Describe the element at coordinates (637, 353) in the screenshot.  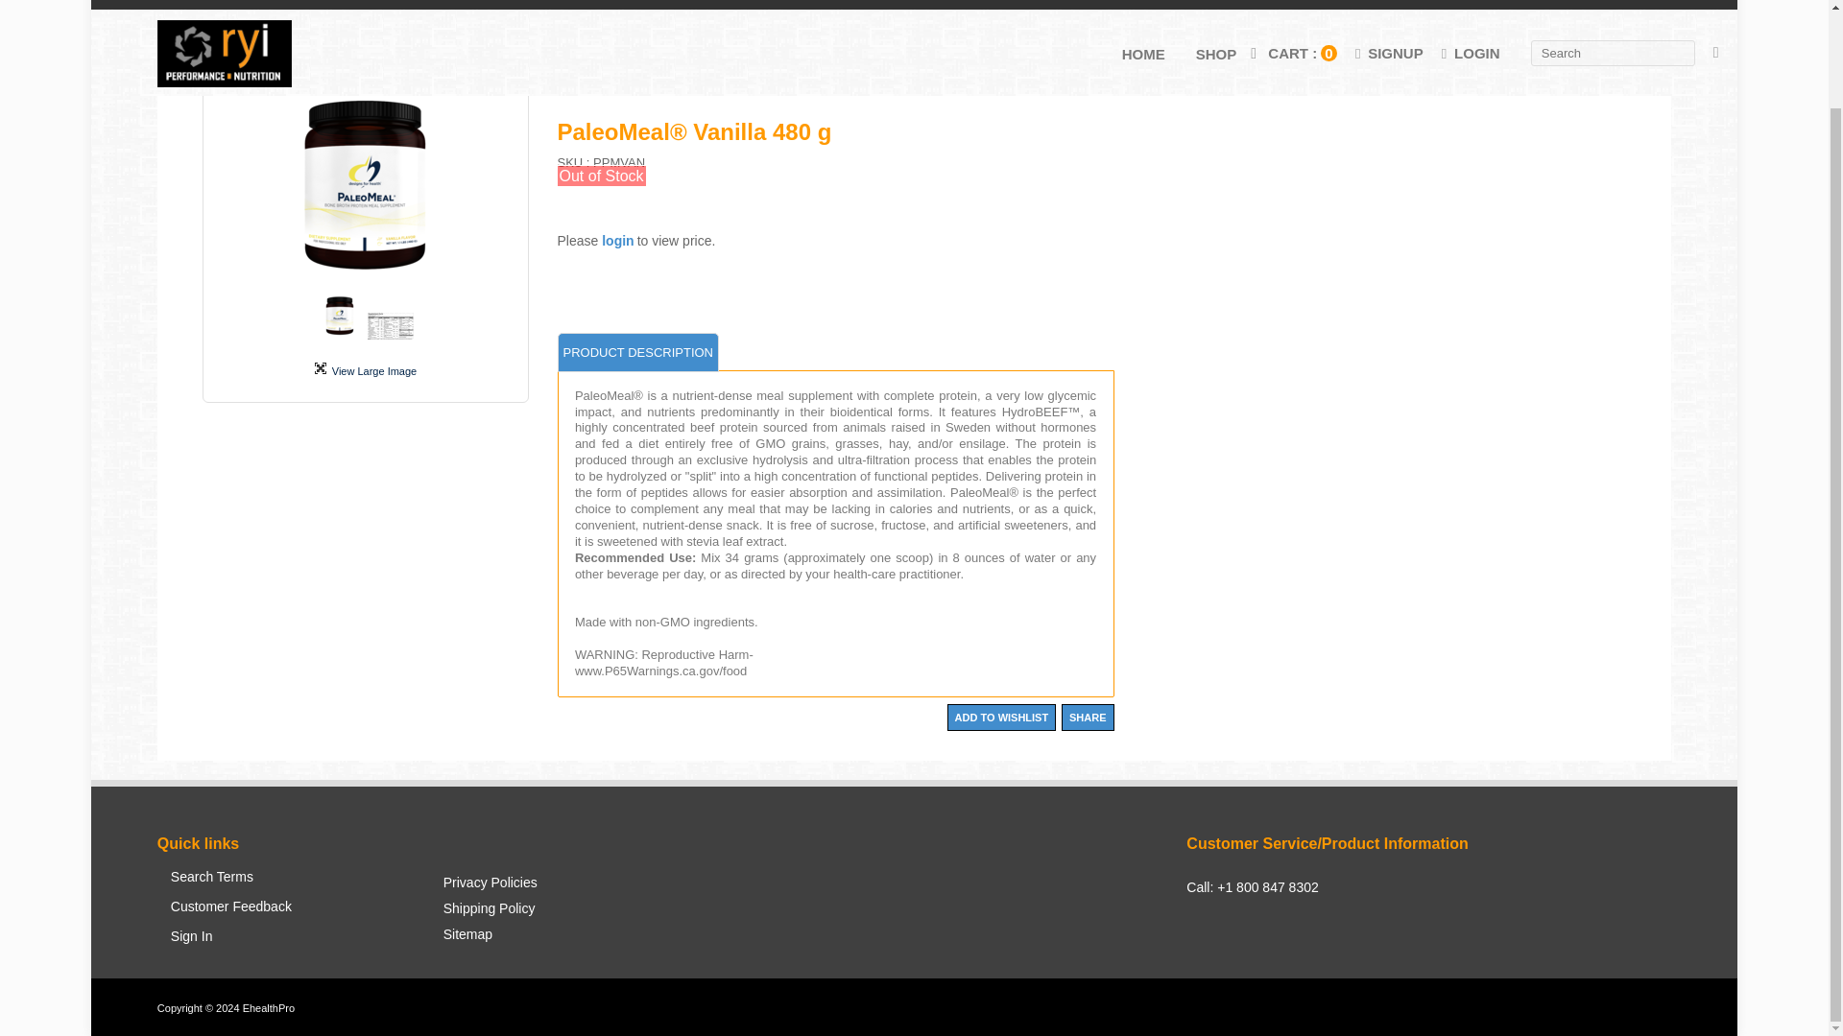
I see `PRODUCT DESCRIPTION` at that location.